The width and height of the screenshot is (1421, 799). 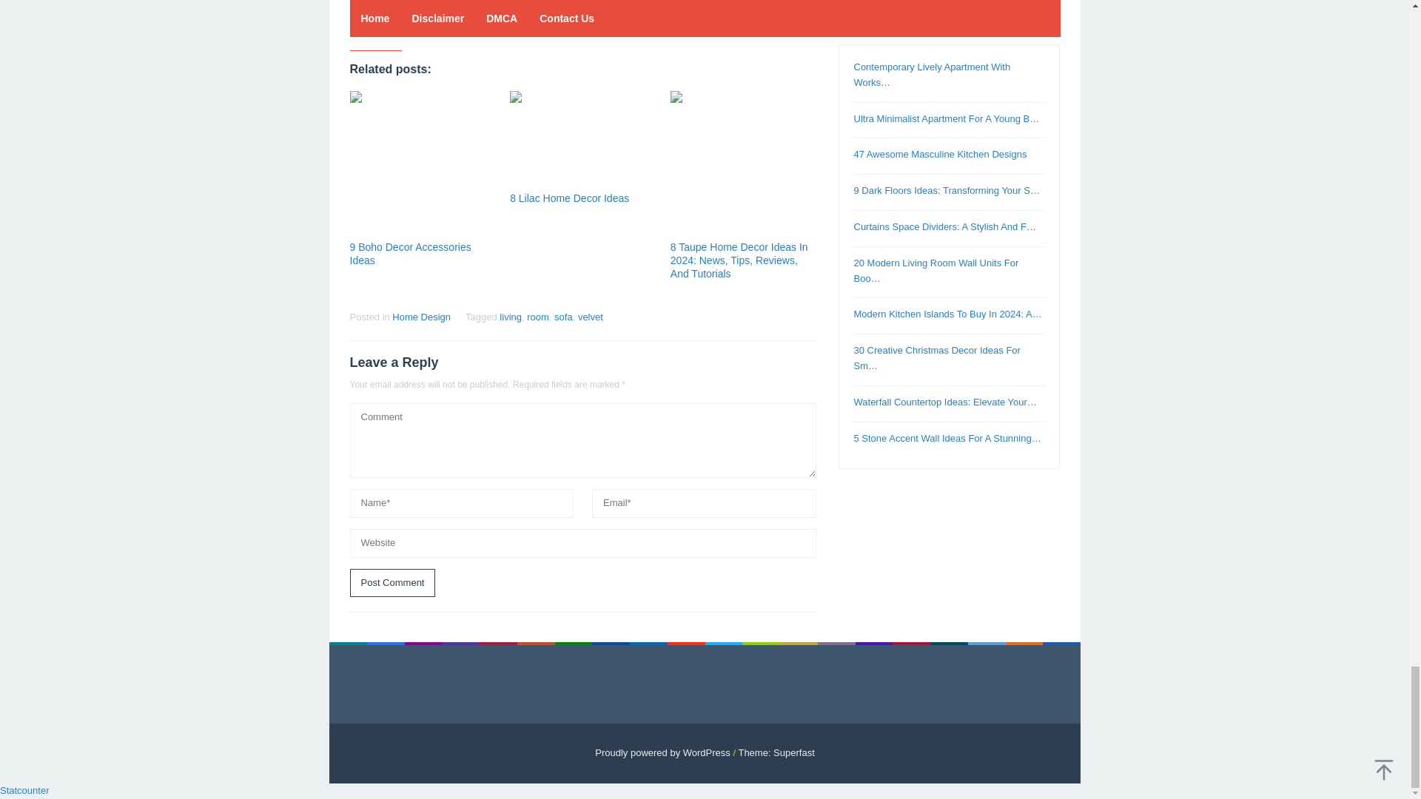 What do you see at coordinates (537, 317) in the screenshot?
I see `room` at bounding box center [537, 317].